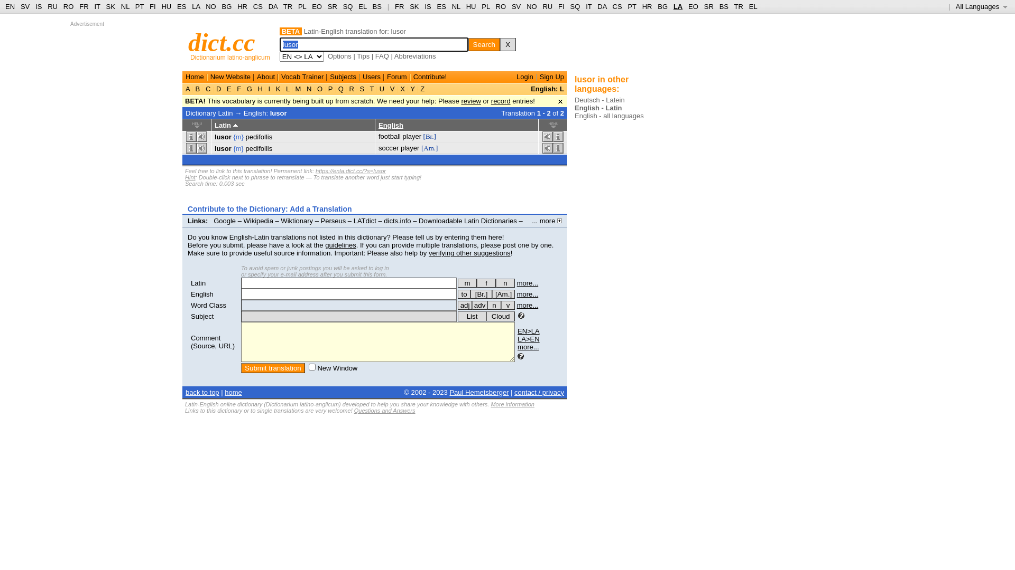 The image size is (1015, 570). What do you see at coordinates (486, 283) in the screenshot?
I see `femininum` at bounding box center [486, 283].